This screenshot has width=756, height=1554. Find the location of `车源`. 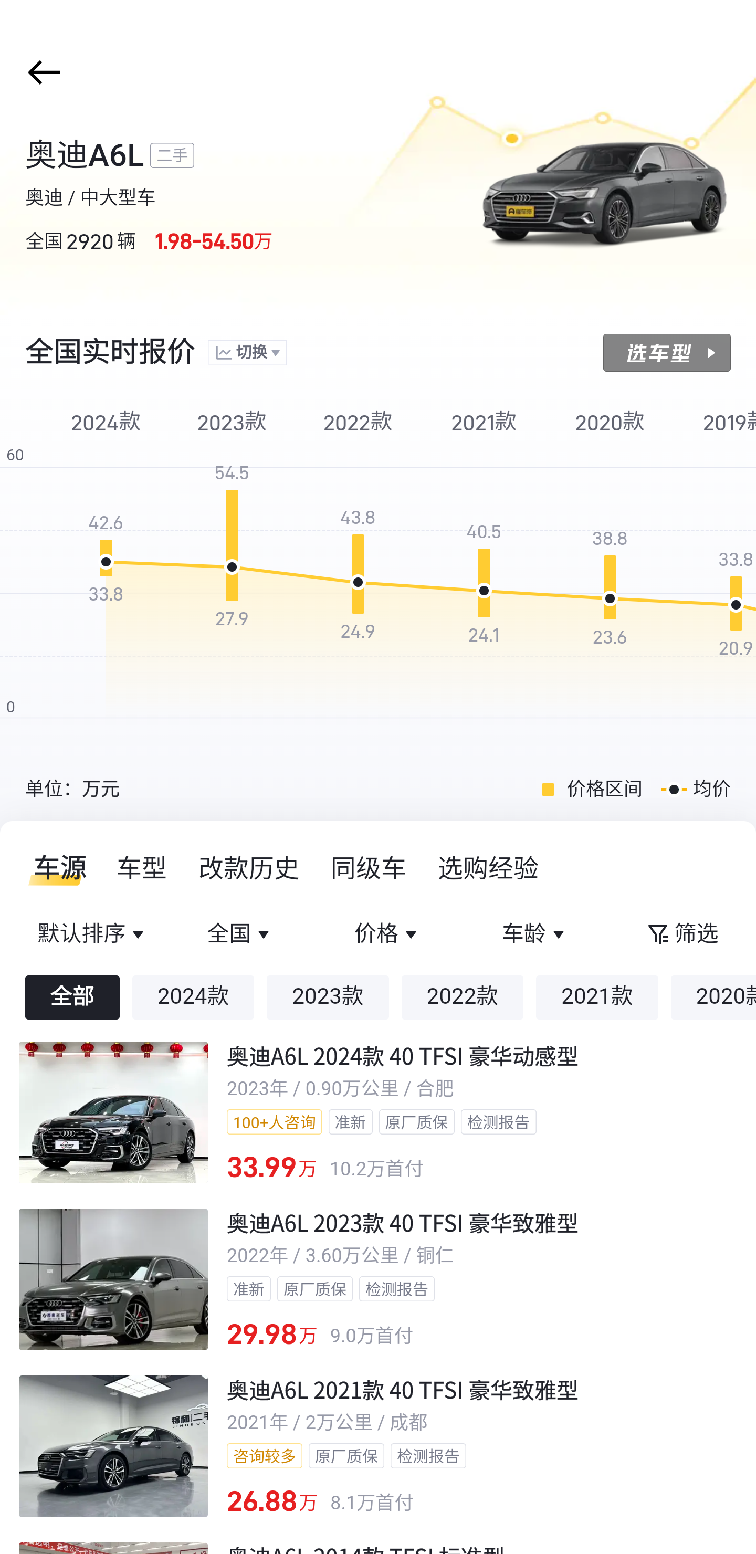

车源 is located at coordinates (55, 868).